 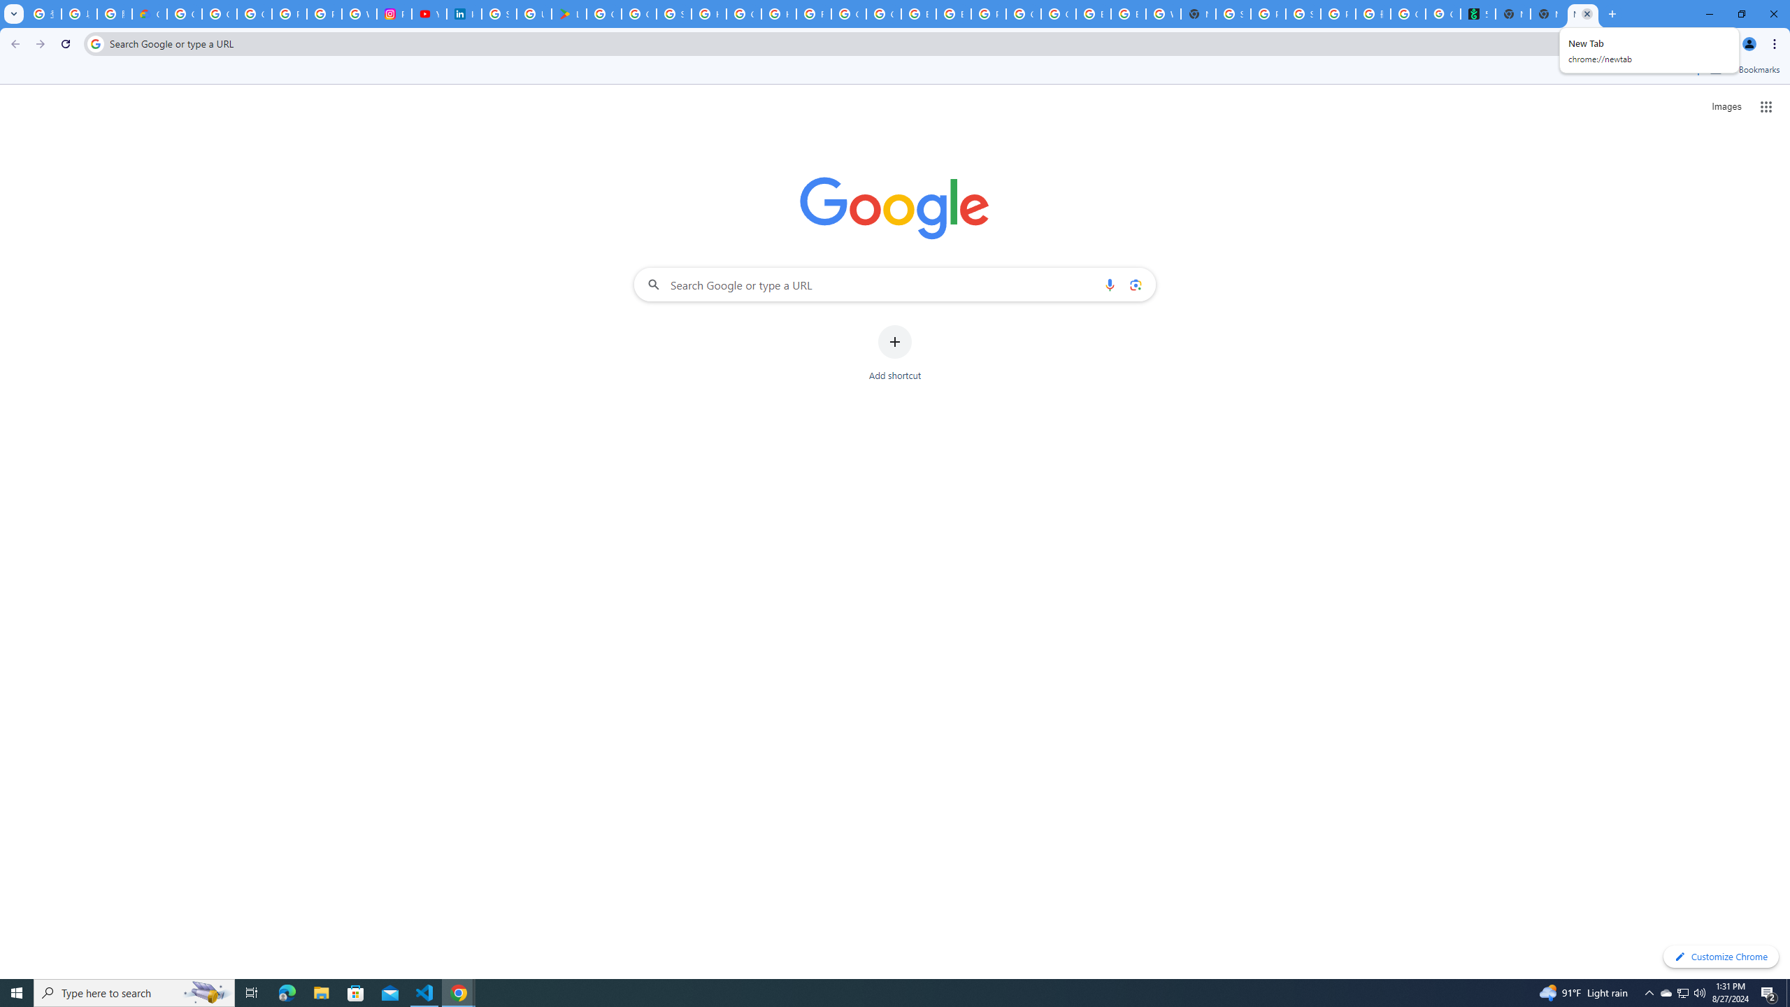 I want to click on Address and search bar, so click(x=905, y=43).